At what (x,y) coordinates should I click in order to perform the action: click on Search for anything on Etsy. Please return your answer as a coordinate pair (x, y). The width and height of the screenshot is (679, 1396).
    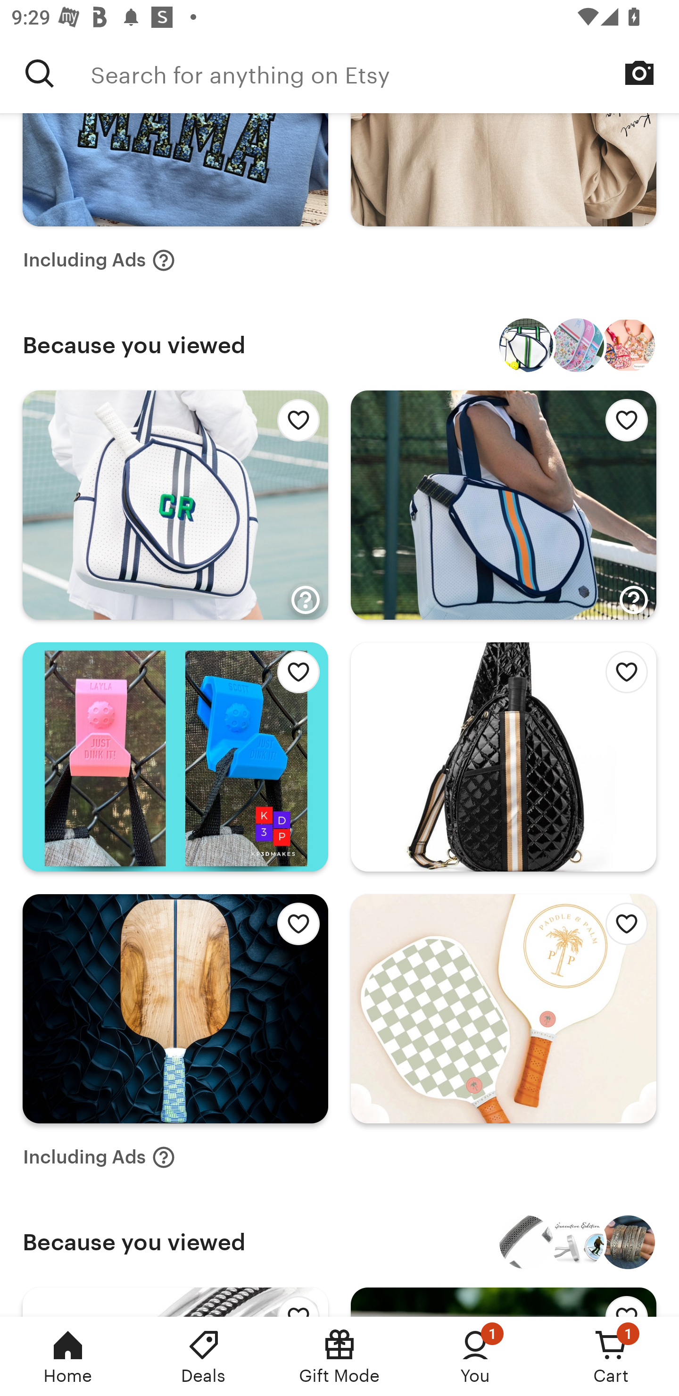
    Looking at the image, I should click on (385, 73).